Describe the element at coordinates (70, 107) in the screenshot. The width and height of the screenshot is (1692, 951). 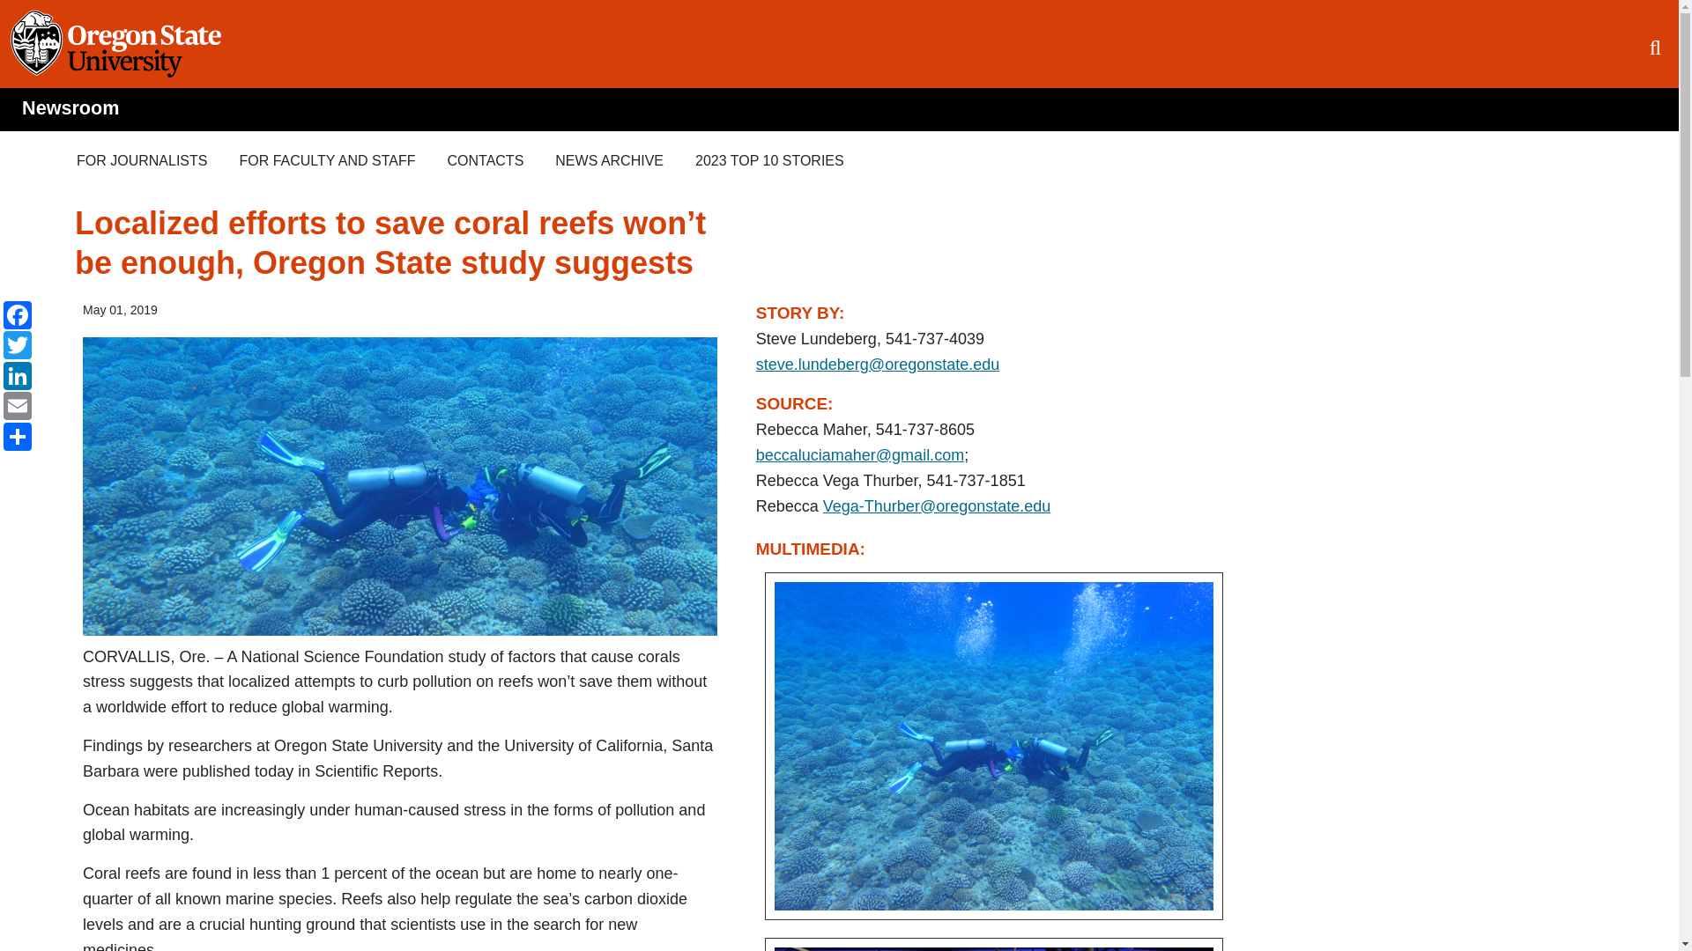
I see `Newsroom` at that location.